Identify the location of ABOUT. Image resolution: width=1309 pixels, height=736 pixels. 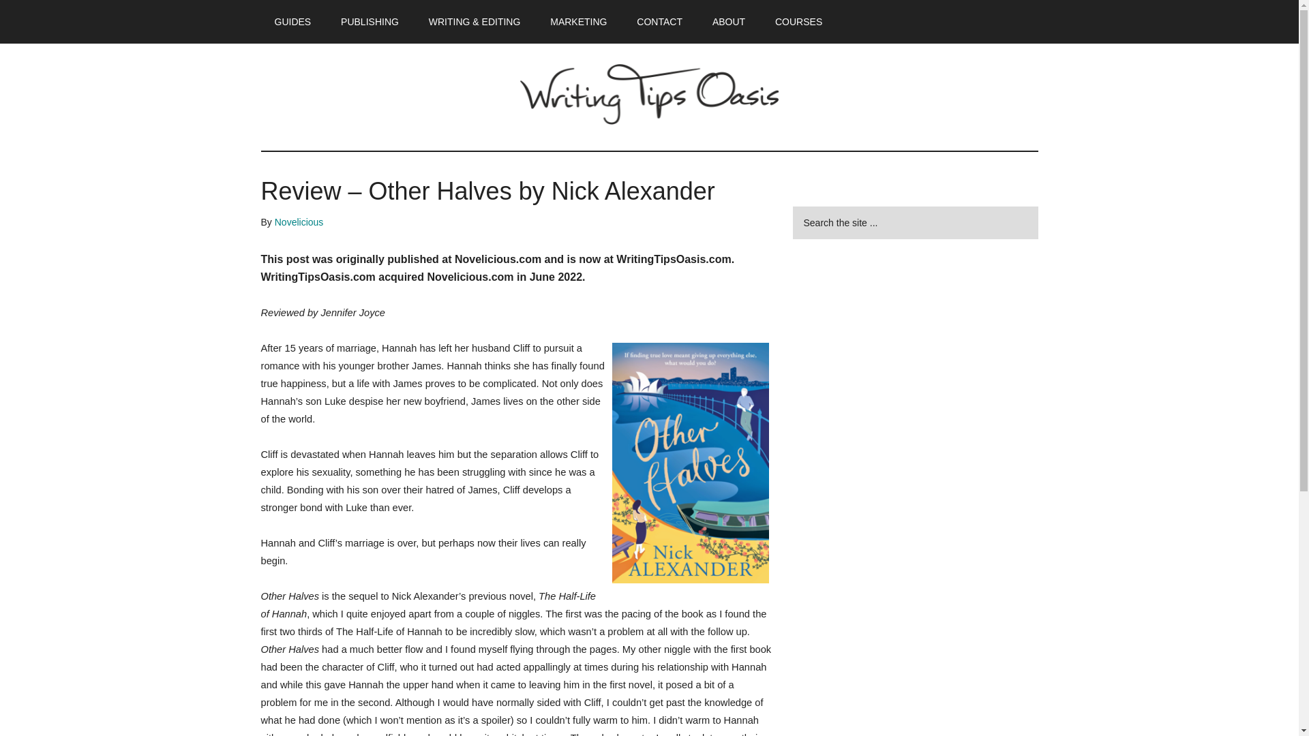
(729, 22).